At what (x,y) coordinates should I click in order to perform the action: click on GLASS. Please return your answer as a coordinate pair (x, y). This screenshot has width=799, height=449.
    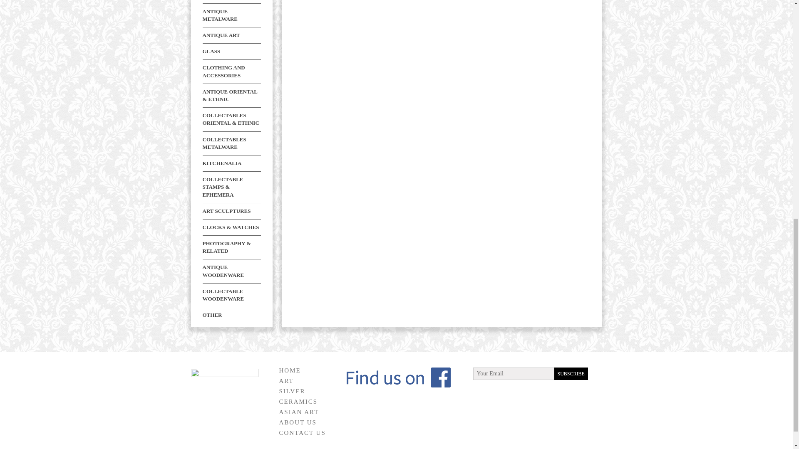
    Looking at the image, I should click on (211, 51).